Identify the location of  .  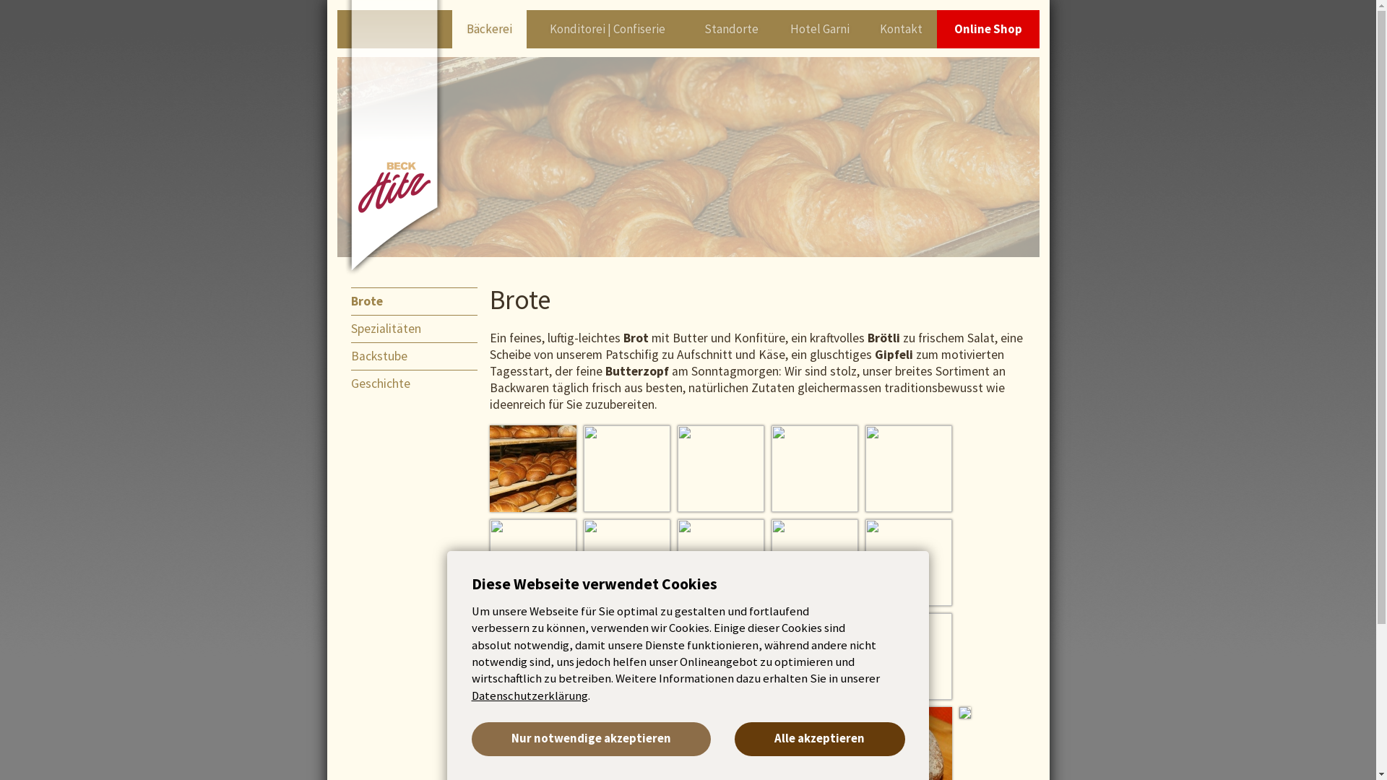
(721, 469).